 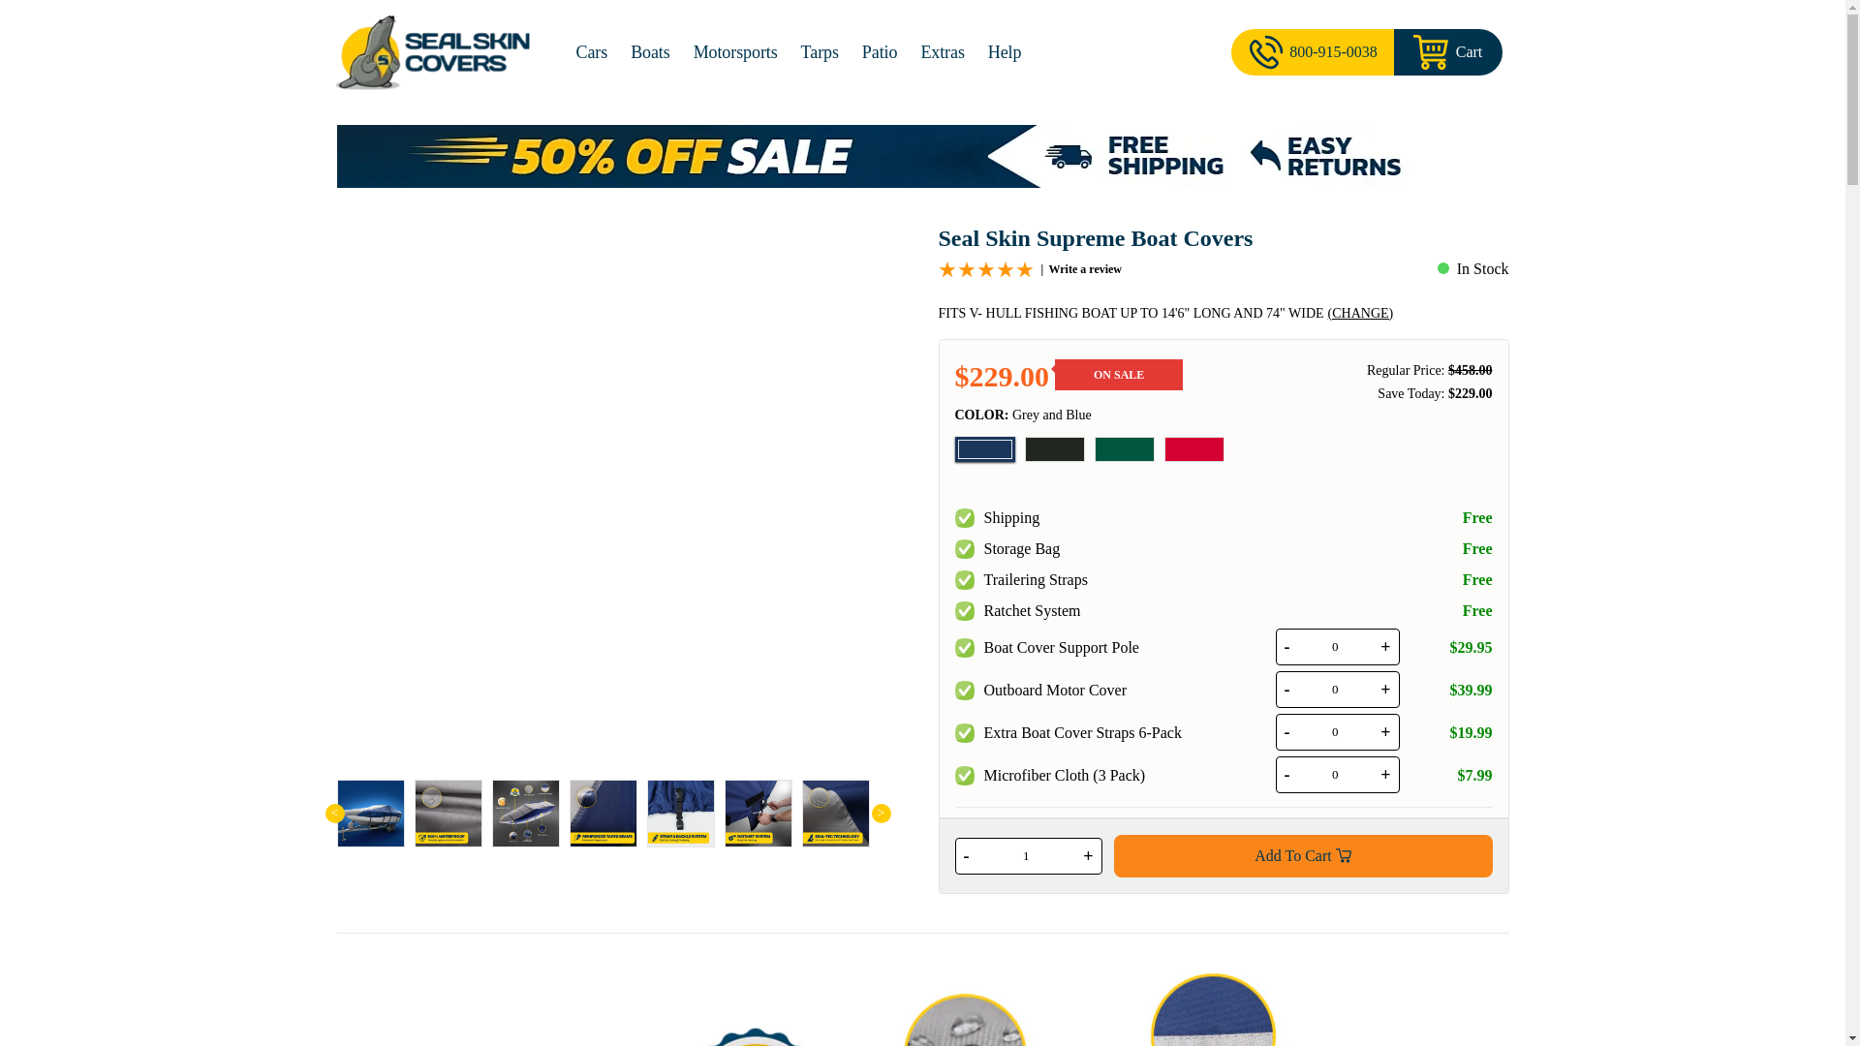 I want to click on 800-915-0038, so click(x=1312, y=52).